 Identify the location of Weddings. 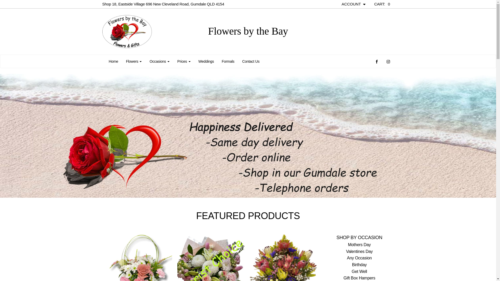
(206, 61).